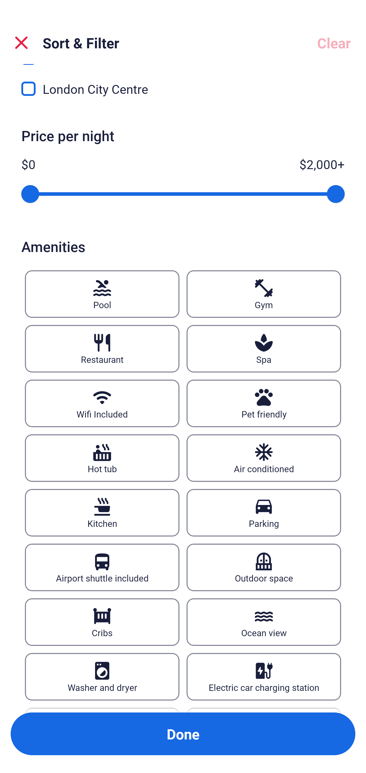 This screenshot has width=366, height=773. I want to click on Spa, so click(264, 348).